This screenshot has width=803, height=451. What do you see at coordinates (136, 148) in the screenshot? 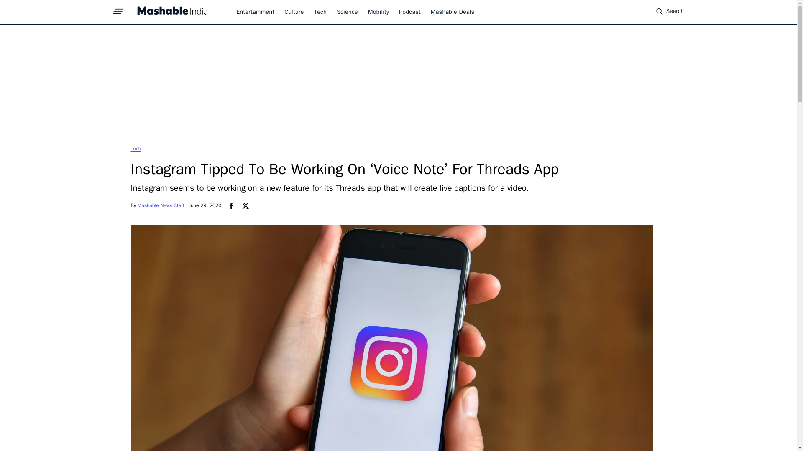
I see `Tech` at bounding box center [136, 148].